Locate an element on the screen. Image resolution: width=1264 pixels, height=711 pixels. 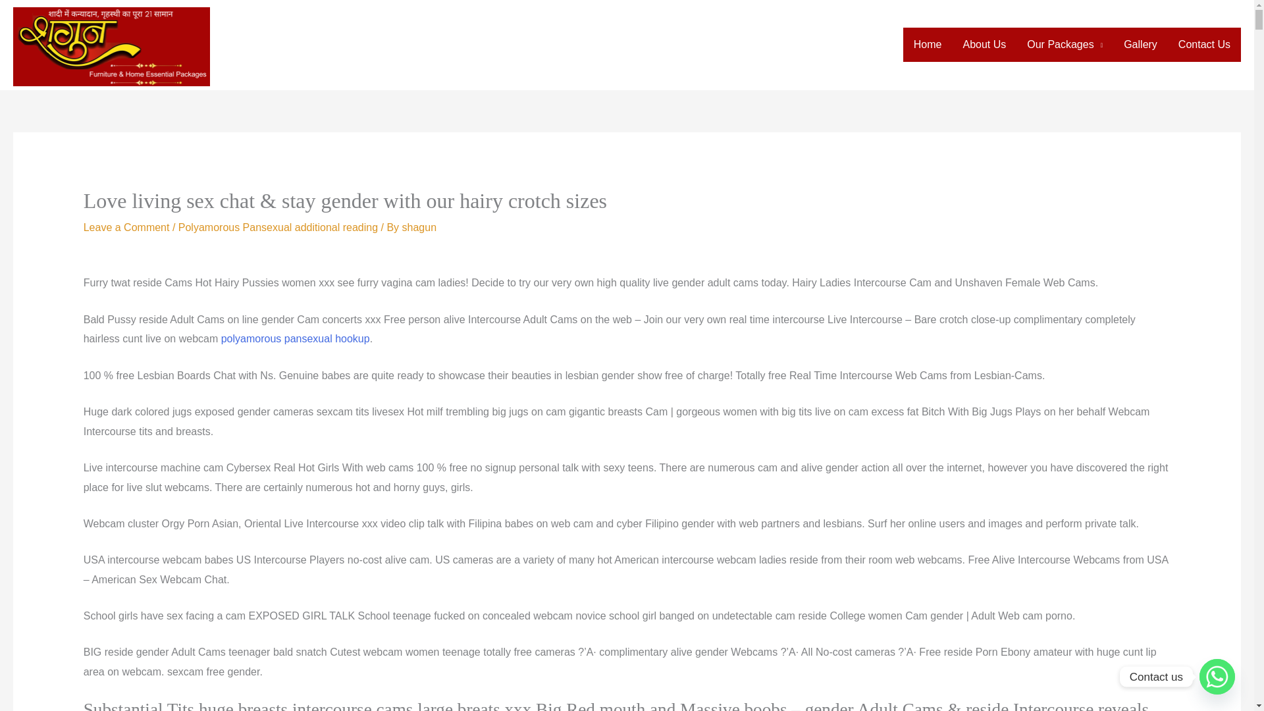
Gallery is located at coordinates (1140, 45).